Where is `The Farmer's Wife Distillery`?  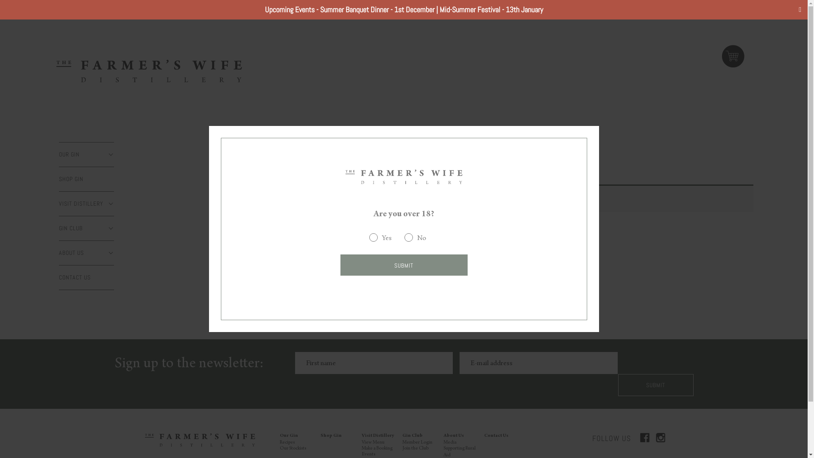 The Farmer's Wife Distillery is located at coordinates (404, 176).